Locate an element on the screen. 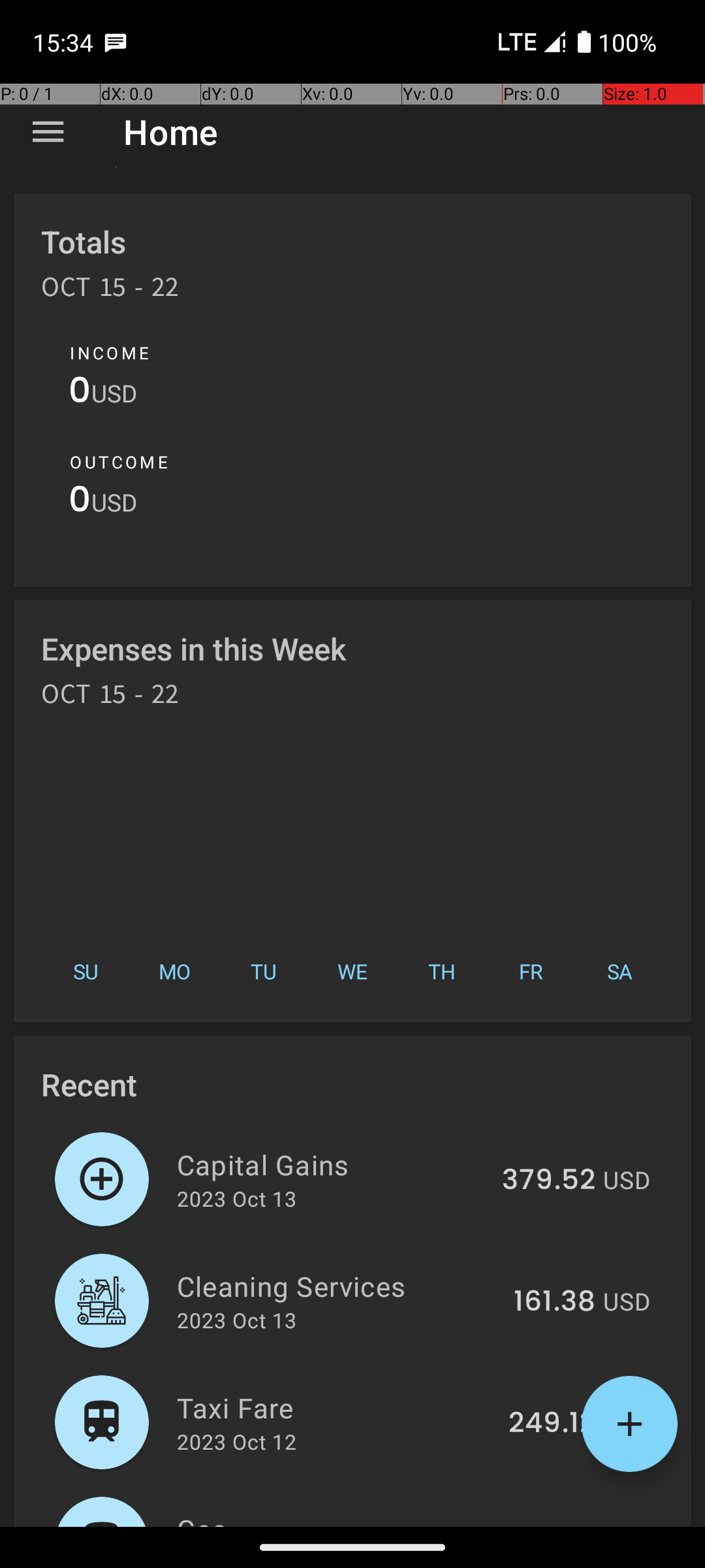  249.12 is located at coordinates (552, 1424).